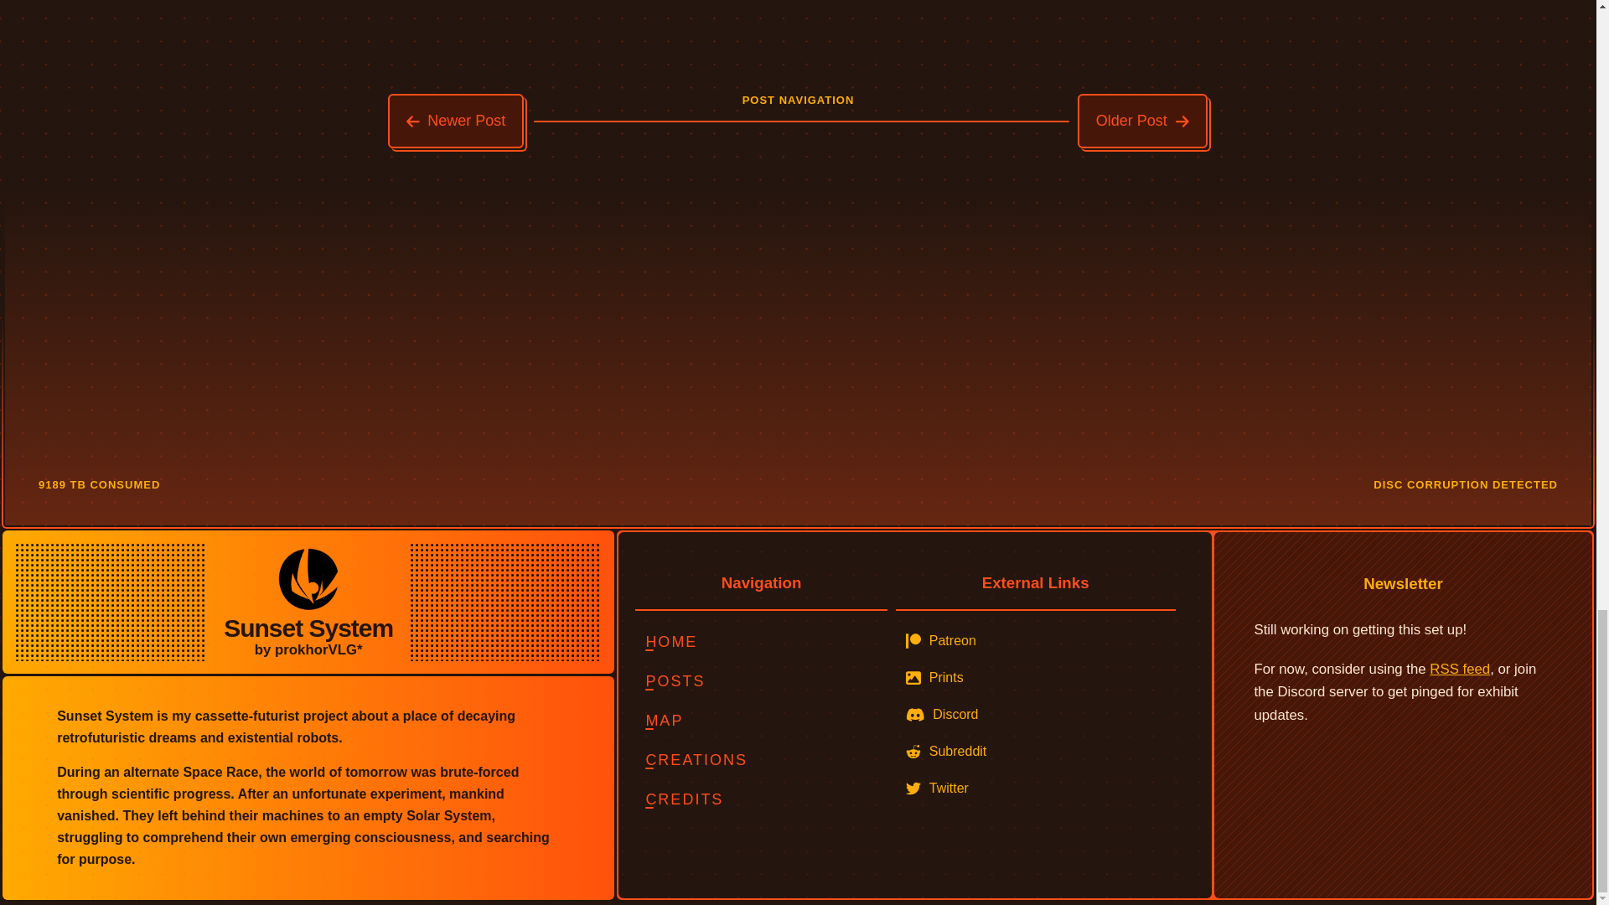 The height and width of the screenshot is (905, 1609). What do you see at coordinates (761, 680) in the screenshot?
I see `POSTS` at bounding box center [761, 680].